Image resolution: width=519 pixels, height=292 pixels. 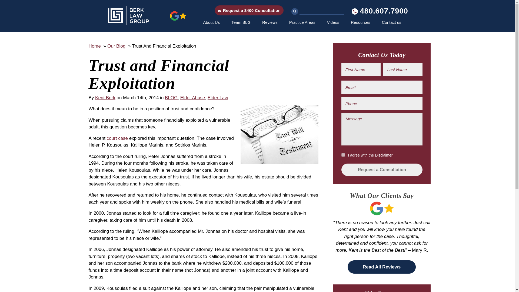 I want to click on Berk Law Group, so click(x=147, y=16).